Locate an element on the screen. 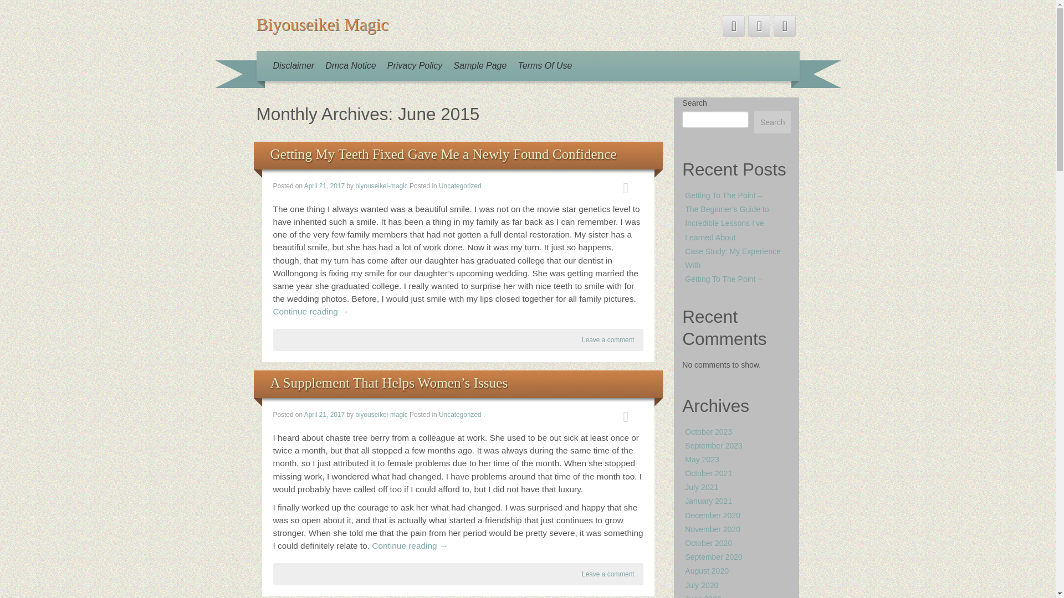 The image size is (1064, 598). July 2021 is located at coordinates (702, 487).